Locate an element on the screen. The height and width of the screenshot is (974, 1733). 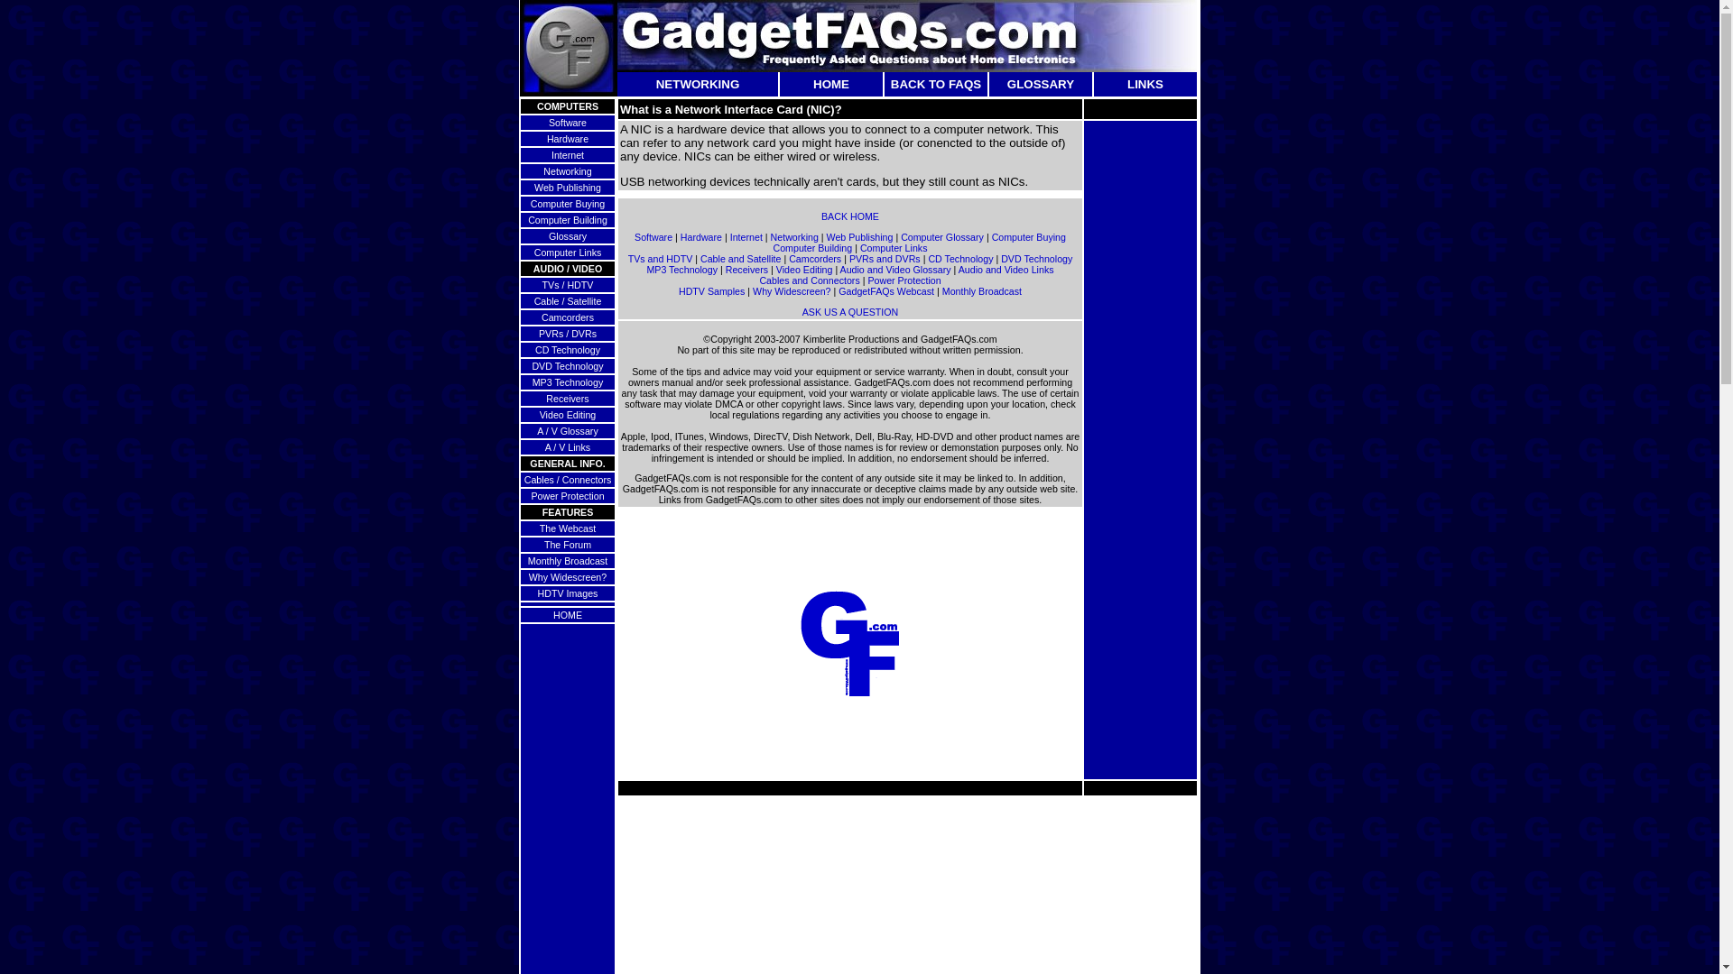
Click here to go back home. is located at coordinates (830, 85).